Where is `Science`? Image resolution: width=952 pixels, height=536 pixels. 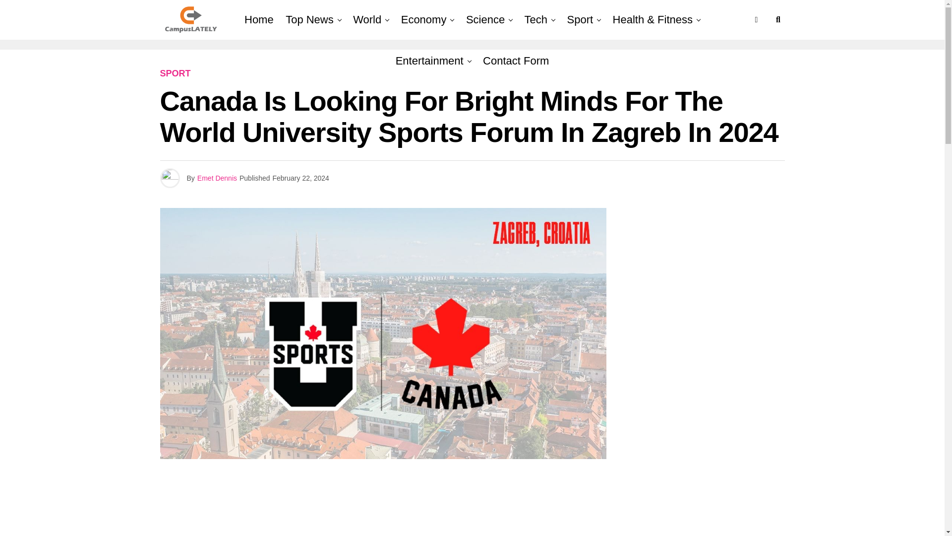
Science is located at coordinates (485, 20).